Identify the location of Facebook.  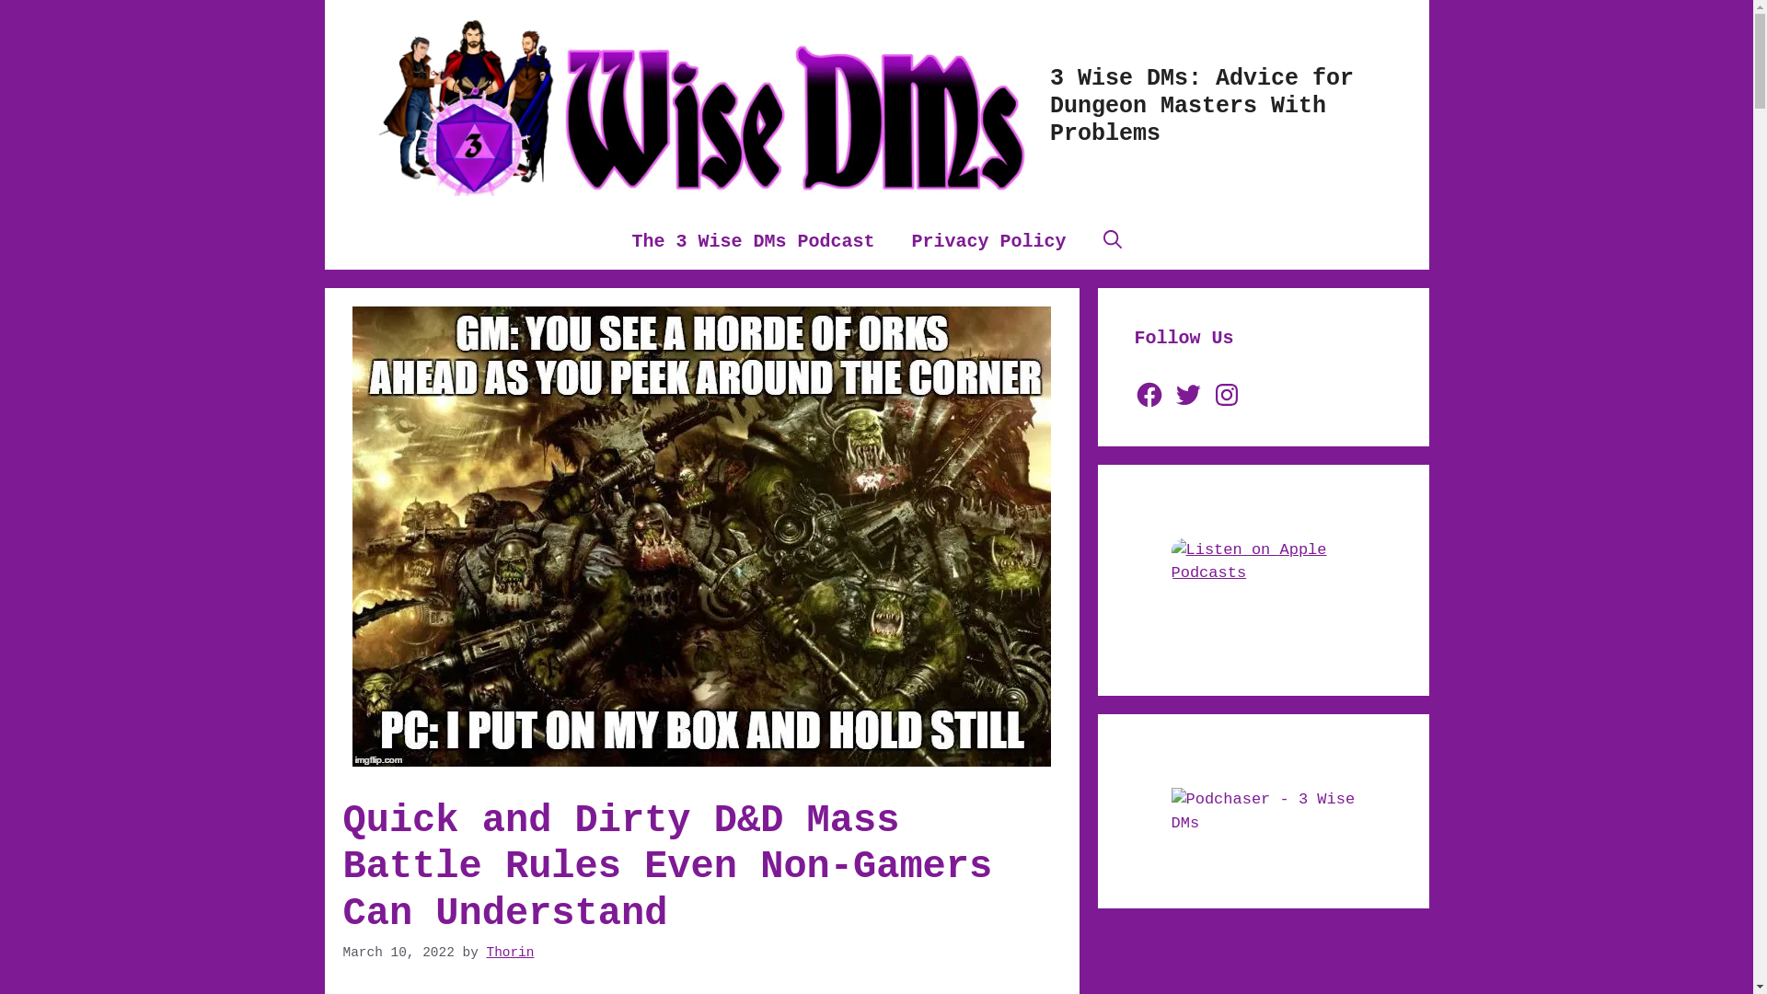
(1149, 395).